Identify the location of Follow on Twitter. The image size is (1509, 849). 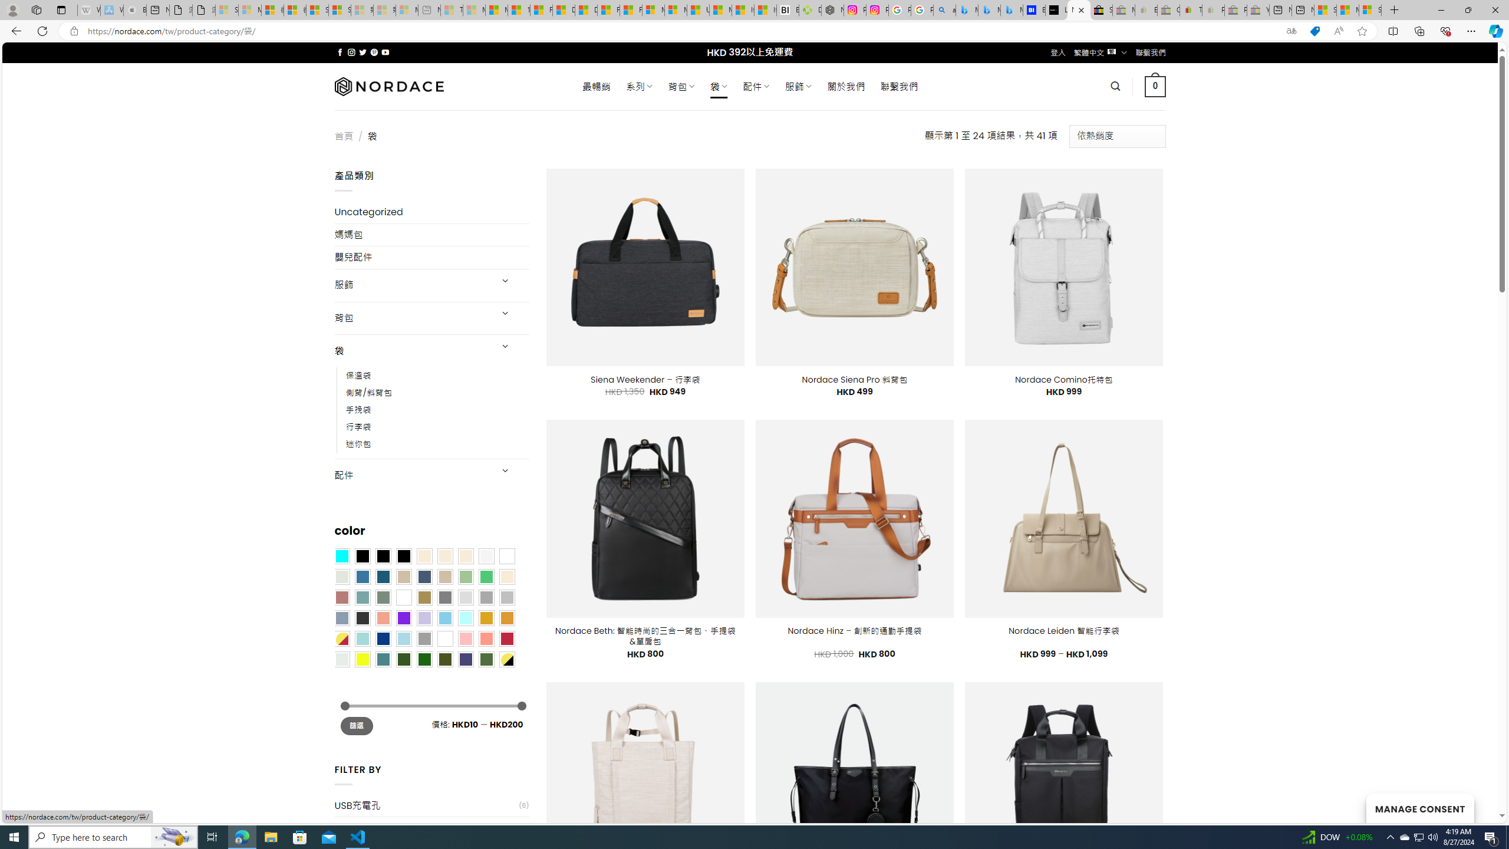
(363, 52).